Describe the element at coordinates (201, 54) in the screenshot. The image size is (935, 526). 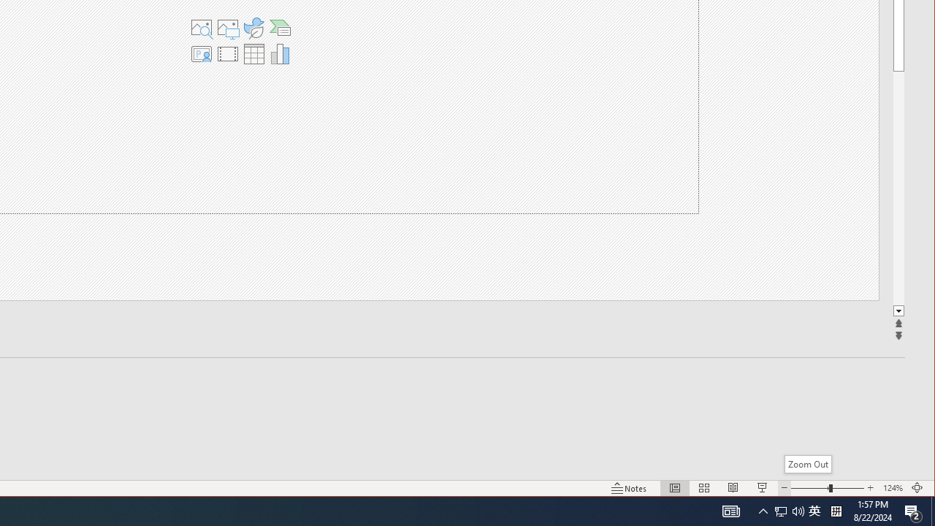
I see `Insert Cameo` at that location.